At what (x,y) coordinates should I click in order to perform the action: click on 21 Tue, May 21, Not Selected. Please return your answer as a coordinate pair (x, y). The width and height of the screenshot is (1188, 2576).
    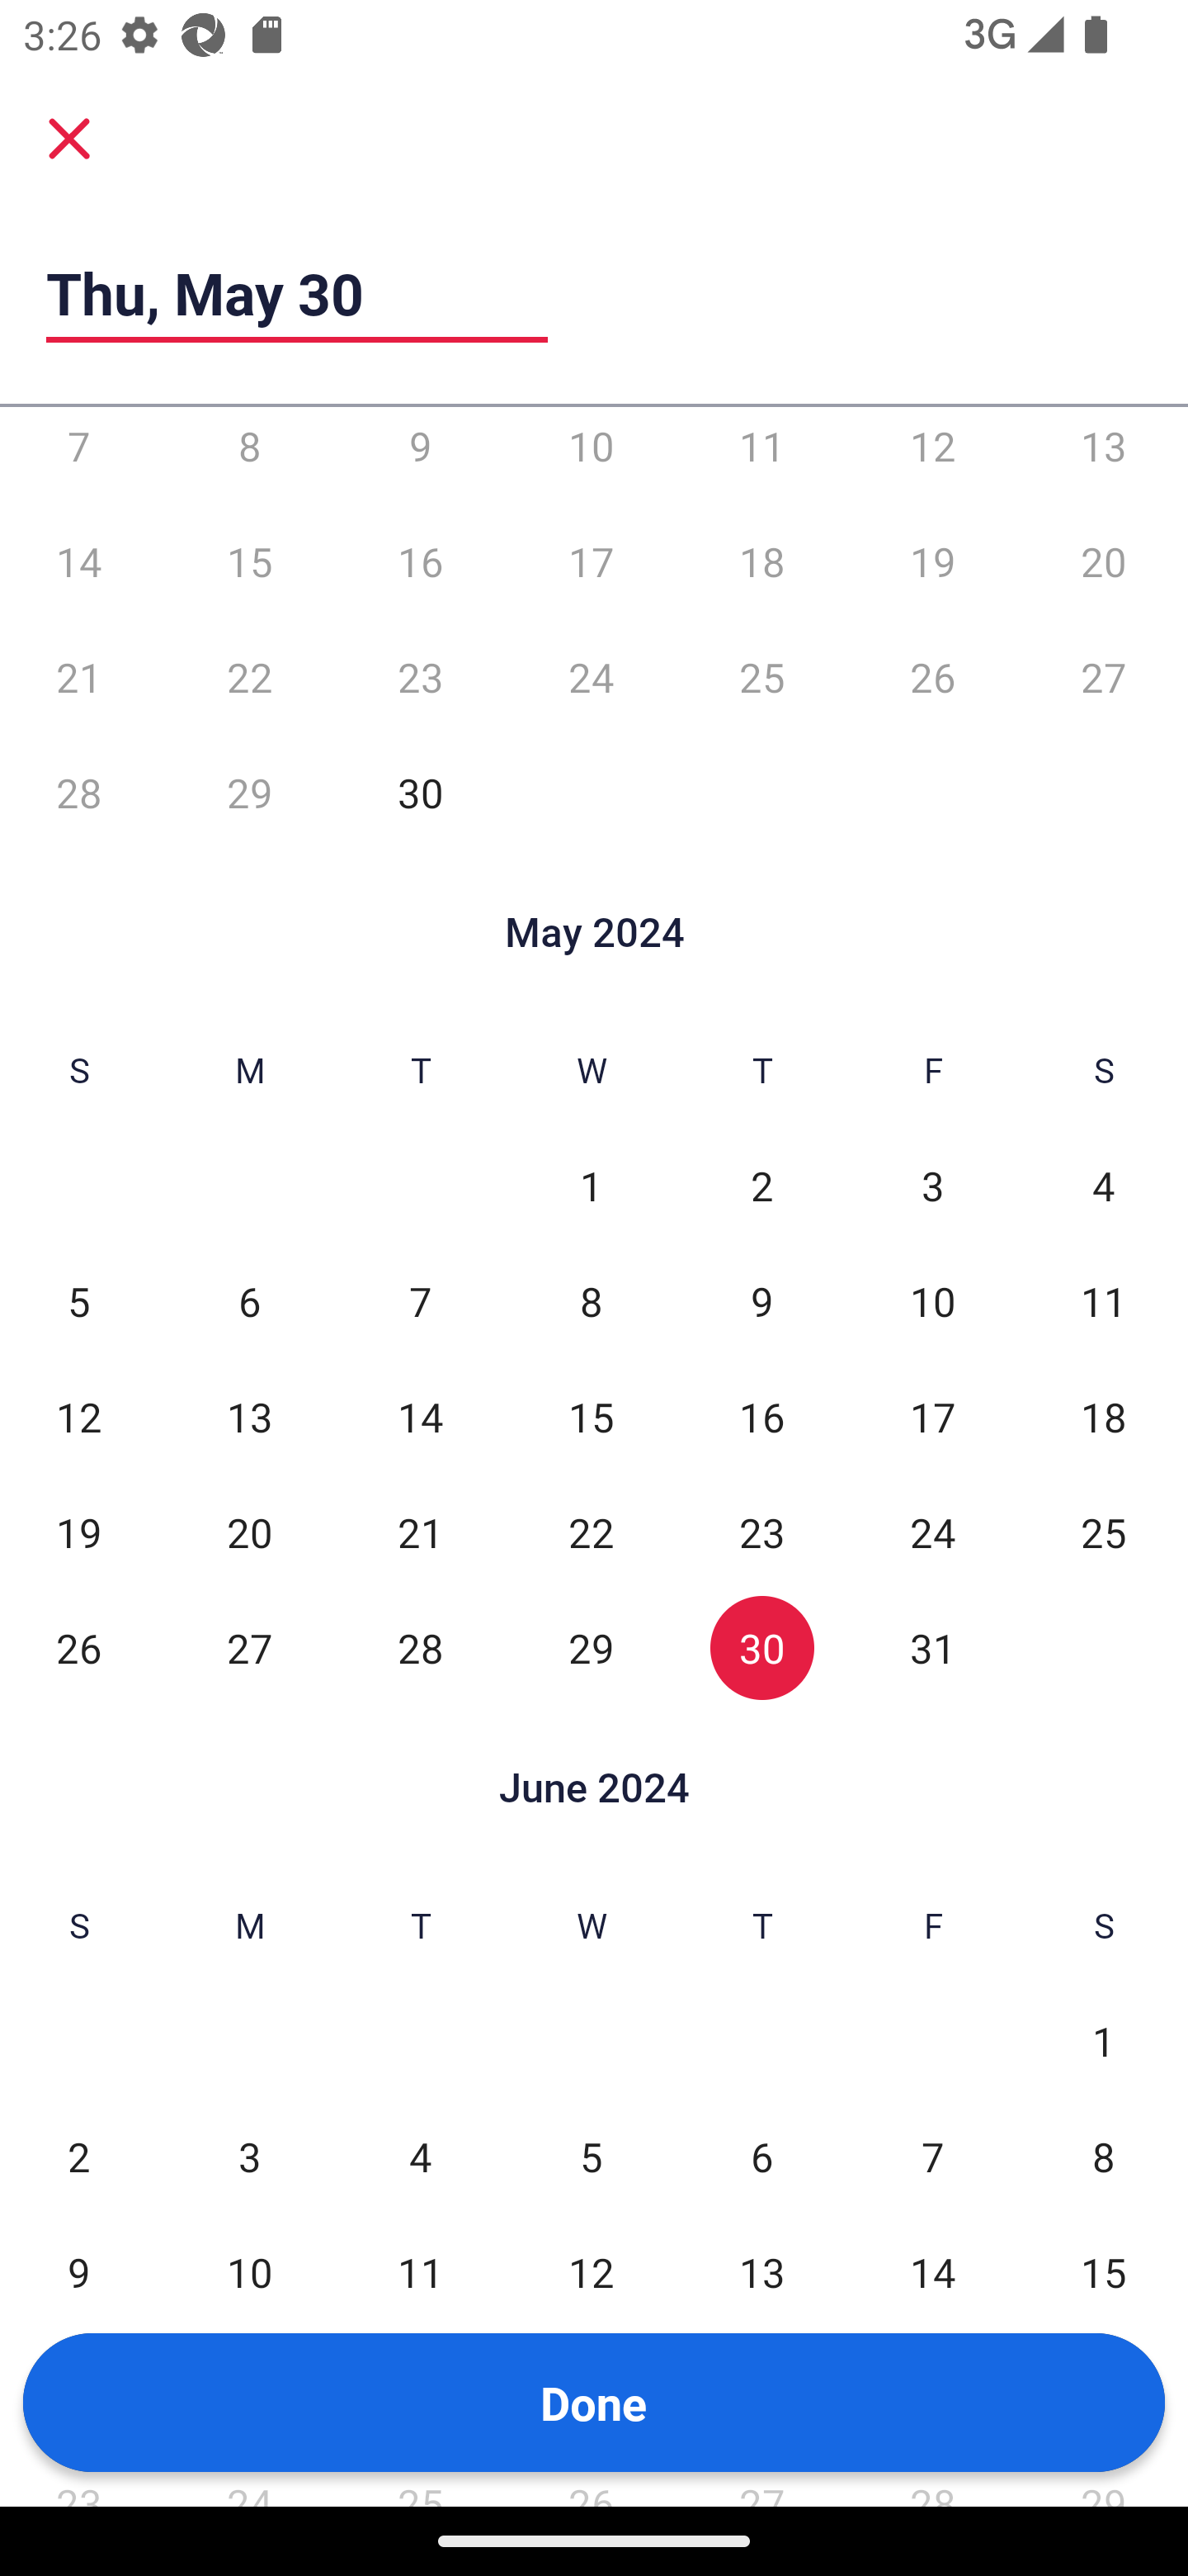
    Looking at the image, I should click on (421, 1531).